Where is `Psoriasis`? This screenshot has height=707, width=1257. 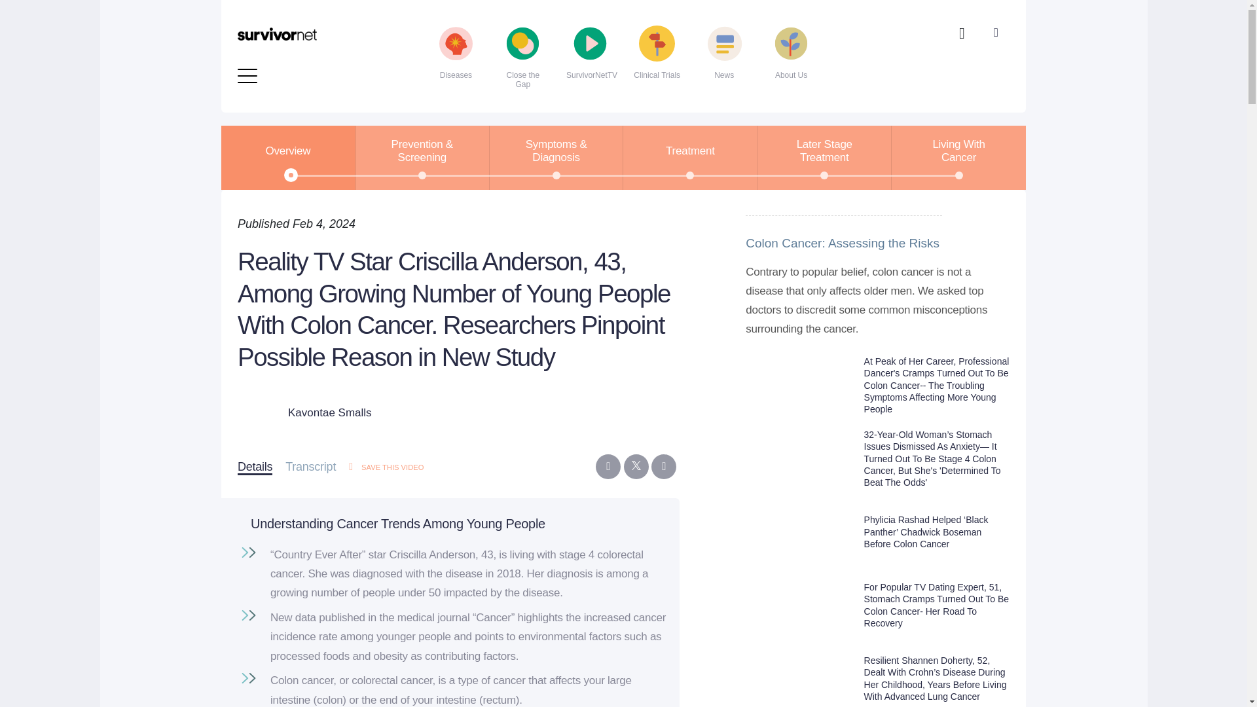
Psoriasis is located at coordinates (571, 46).